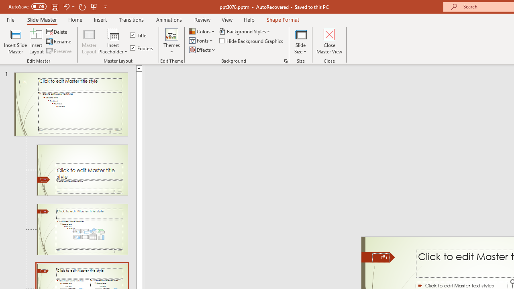  I want to click on Insert Placeholder, so click(113, 41).